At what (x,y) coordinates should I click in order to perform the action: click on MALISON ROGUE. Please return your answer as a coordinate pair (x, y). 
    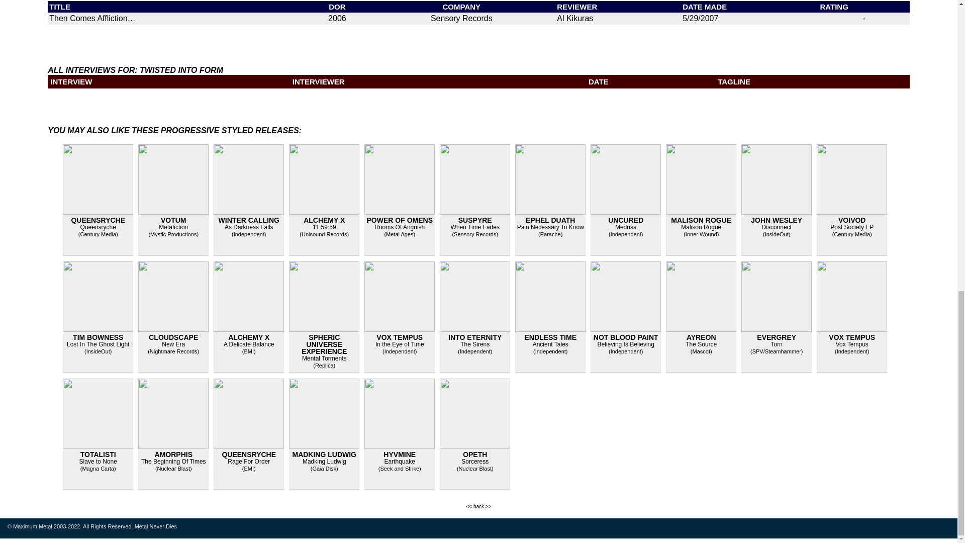
    Looking at the image, I should click on (701, 220).